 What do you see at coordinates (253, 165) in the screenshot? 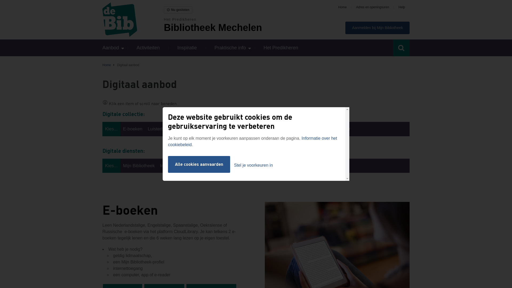
I see `Stel je voorkeuren in` at bounding box center [253, 165].